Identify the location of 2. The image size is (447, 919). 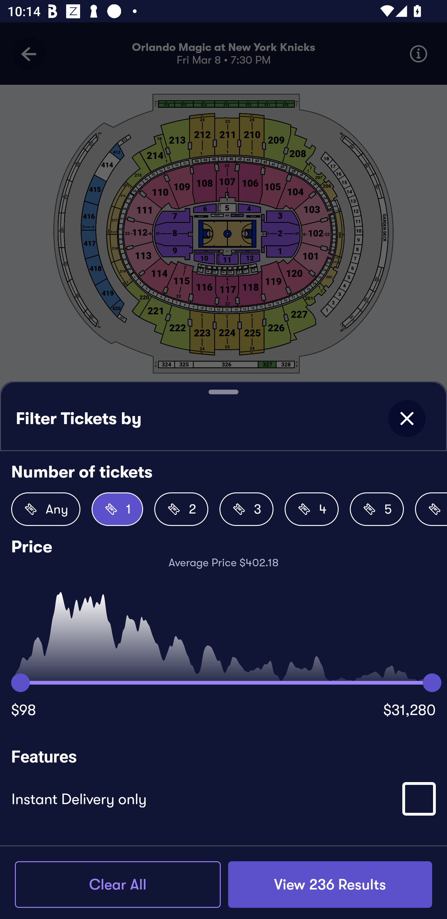
(181, 509).